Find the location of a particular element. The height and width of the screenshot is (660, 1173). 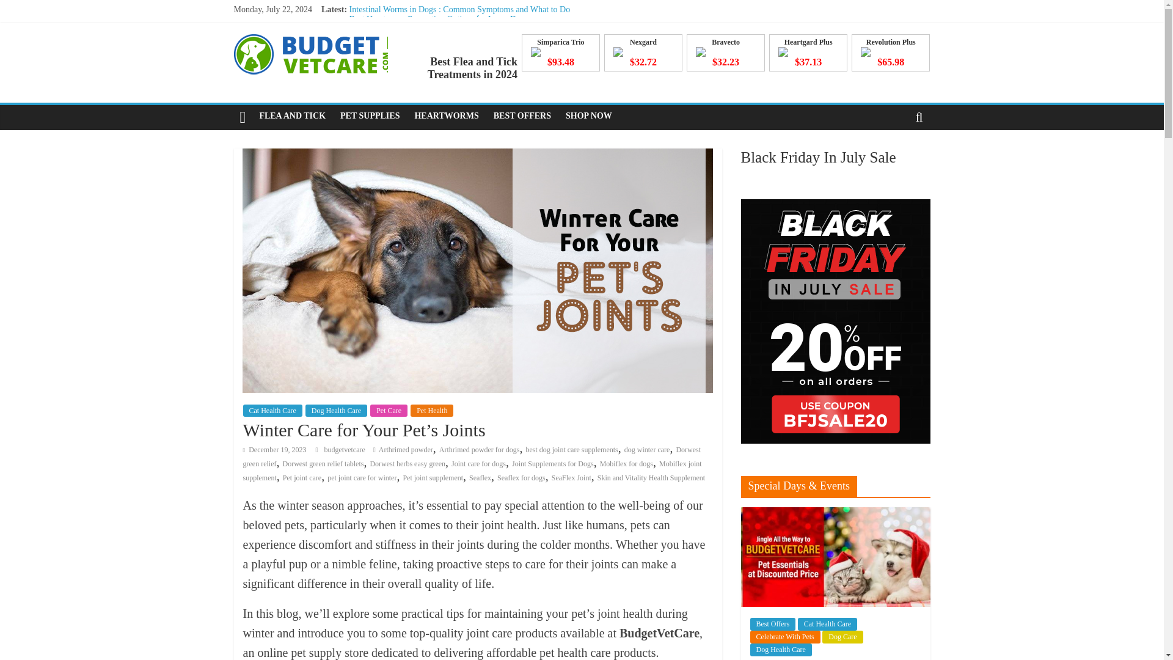

How Frequently Your Cat Needs to Be Dewormed? is located at coordinates (437, 49).